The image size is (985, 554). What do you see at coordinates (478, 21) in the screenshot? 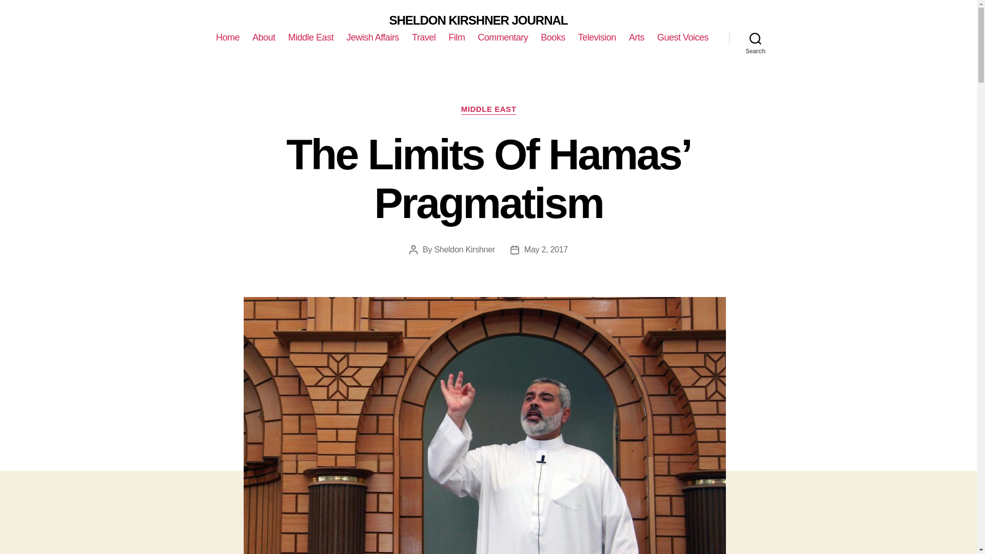
I see `SHELDON KIRSHNER JOURNAL` at bounding box center [478, 21].